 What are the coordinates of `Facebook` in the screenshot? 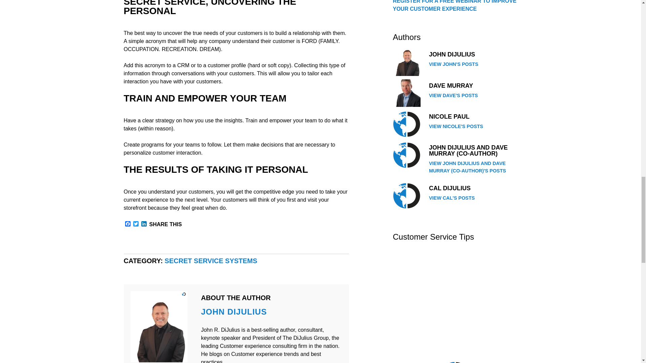 It's located at (128, 224).